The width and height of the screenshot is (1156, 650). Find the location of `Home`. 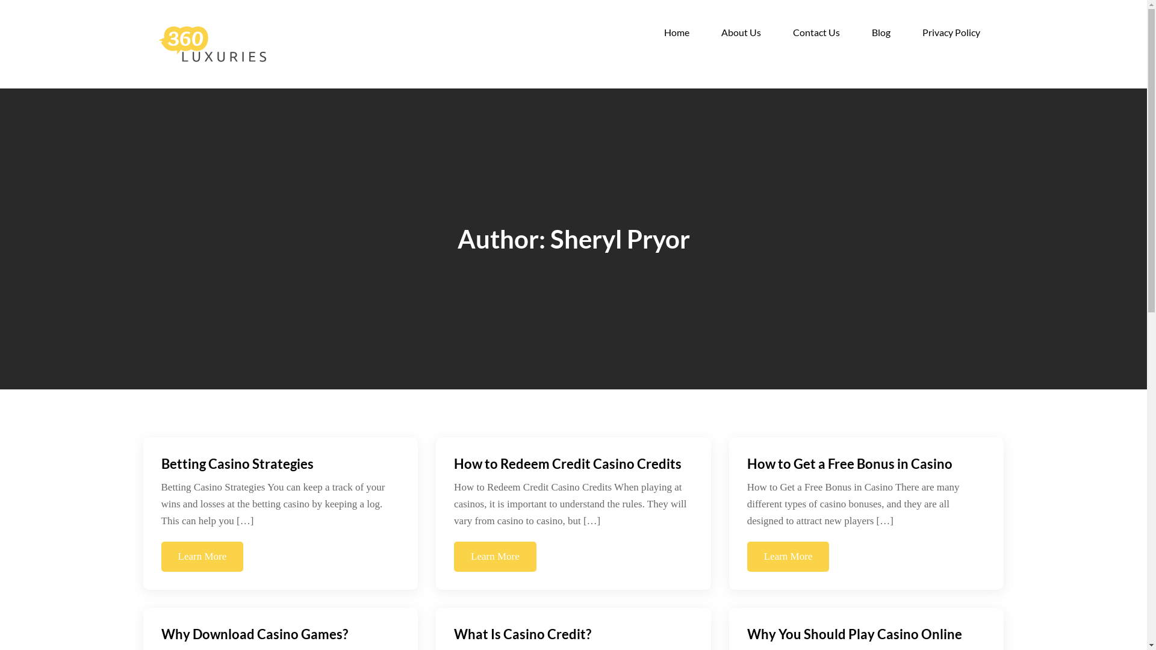

Home is located at coordinates (676, 32).